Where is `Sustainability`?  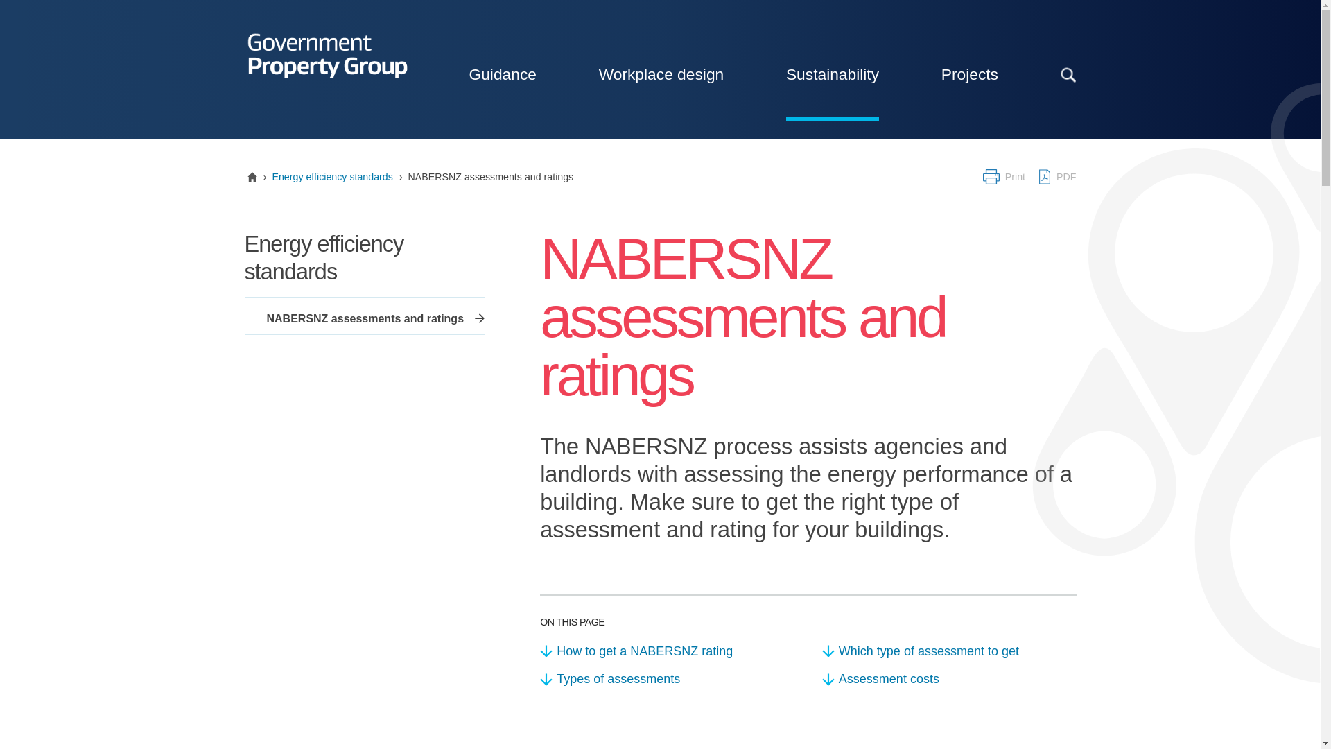
Sustainability is located at coordinates (832, 74).